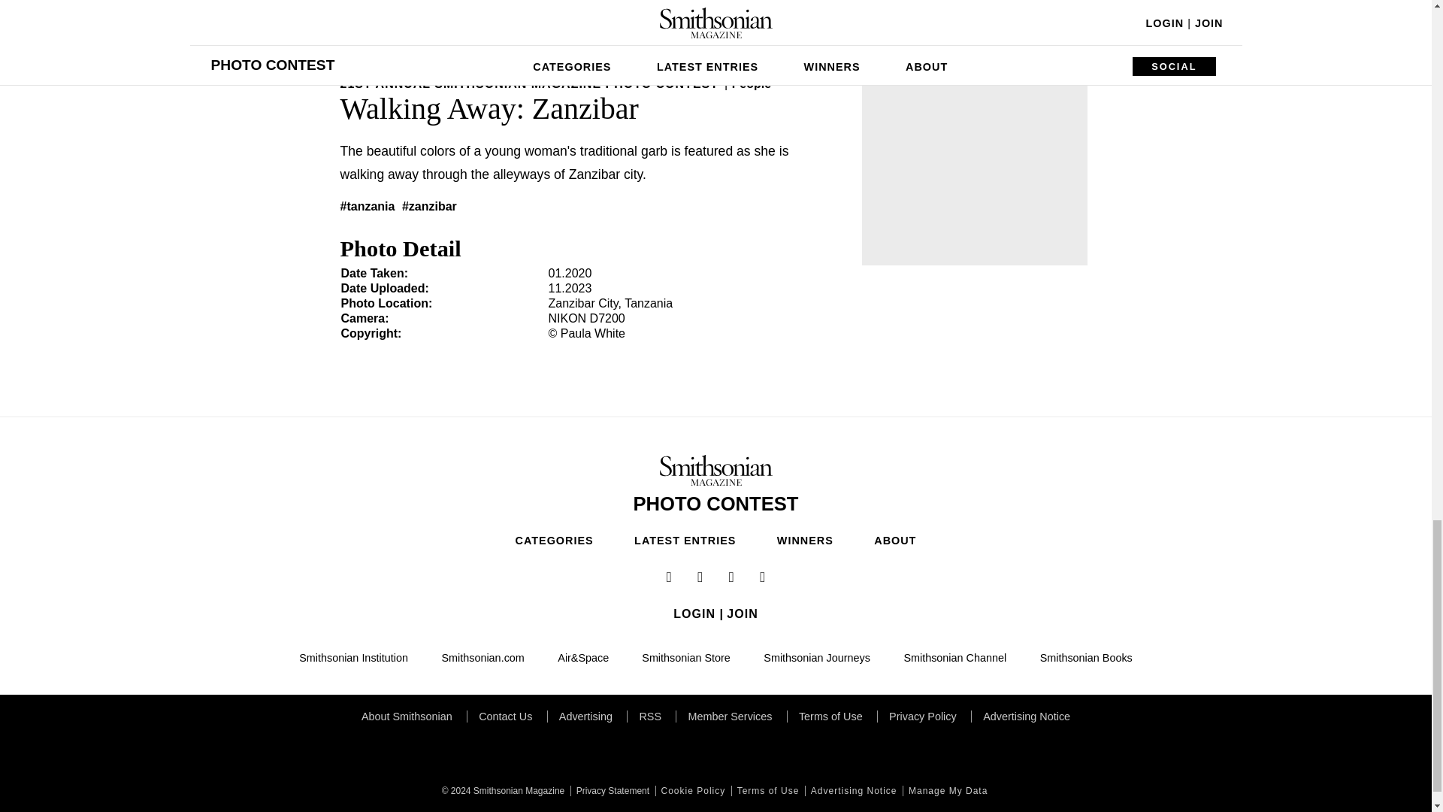 The image size is (1443, 812). What do you see at coordinates (610, 791) in the screenshot?
I see `Privacy Statement` at bounding box center [610, 791].